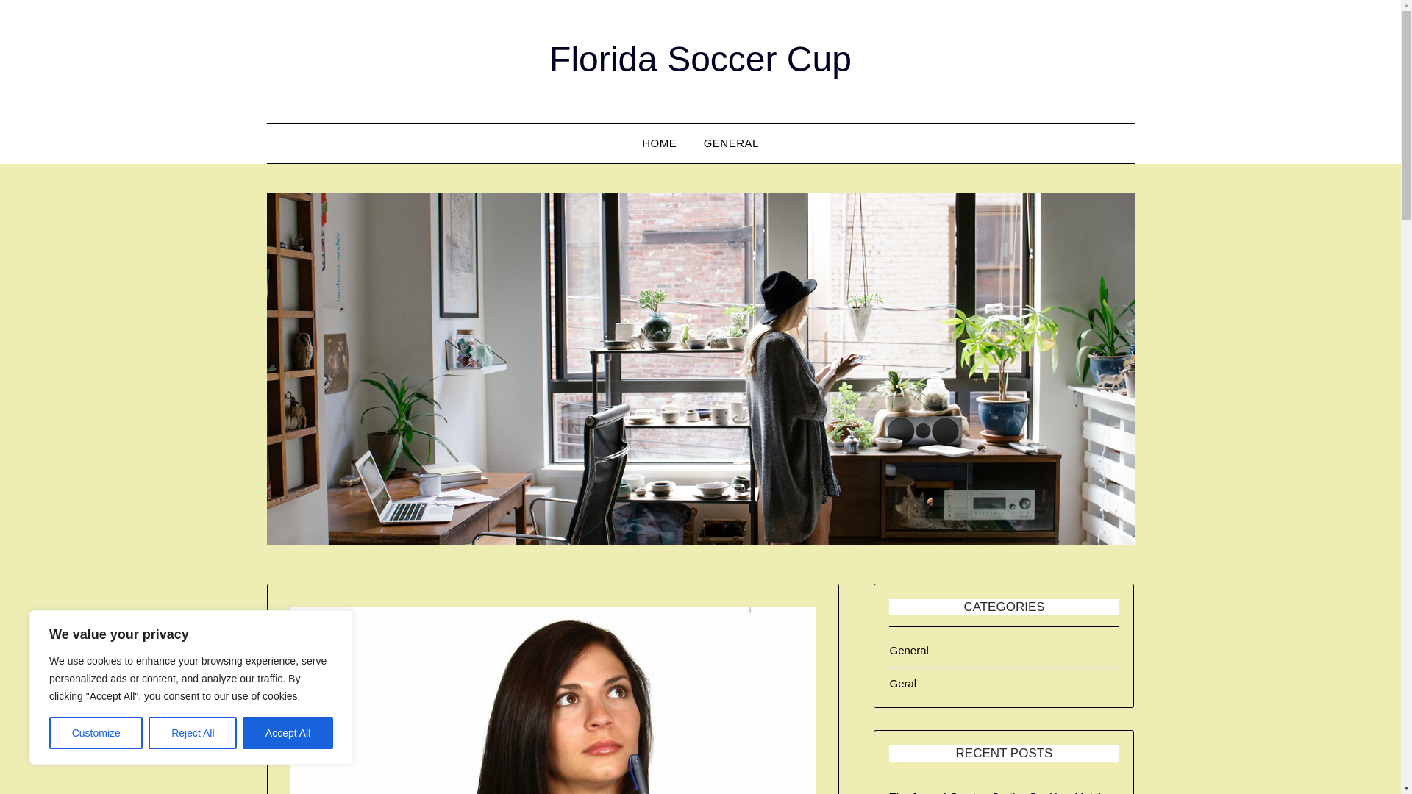 The height and width of the screenshot is (794, 1412). I want to click on Reject All, so click(193, 733).